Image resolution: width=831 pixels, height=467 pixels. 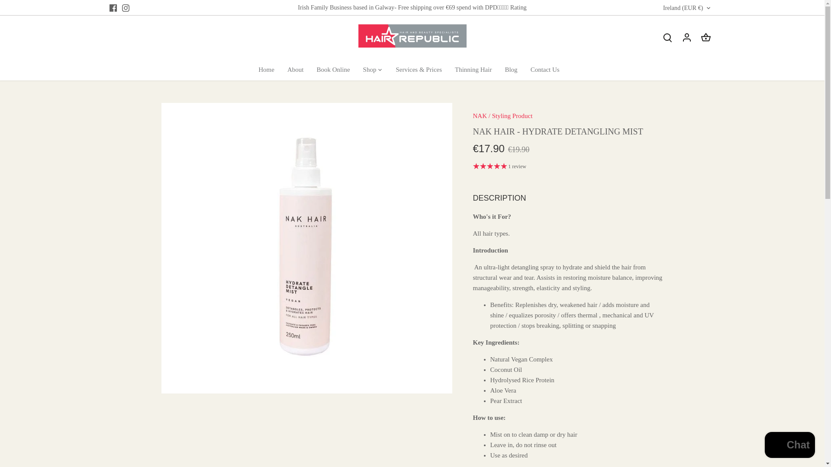 What do you see at coordinates (480, 116) in the screenshot?
I see `NAK` at bounding box center [480, 116].